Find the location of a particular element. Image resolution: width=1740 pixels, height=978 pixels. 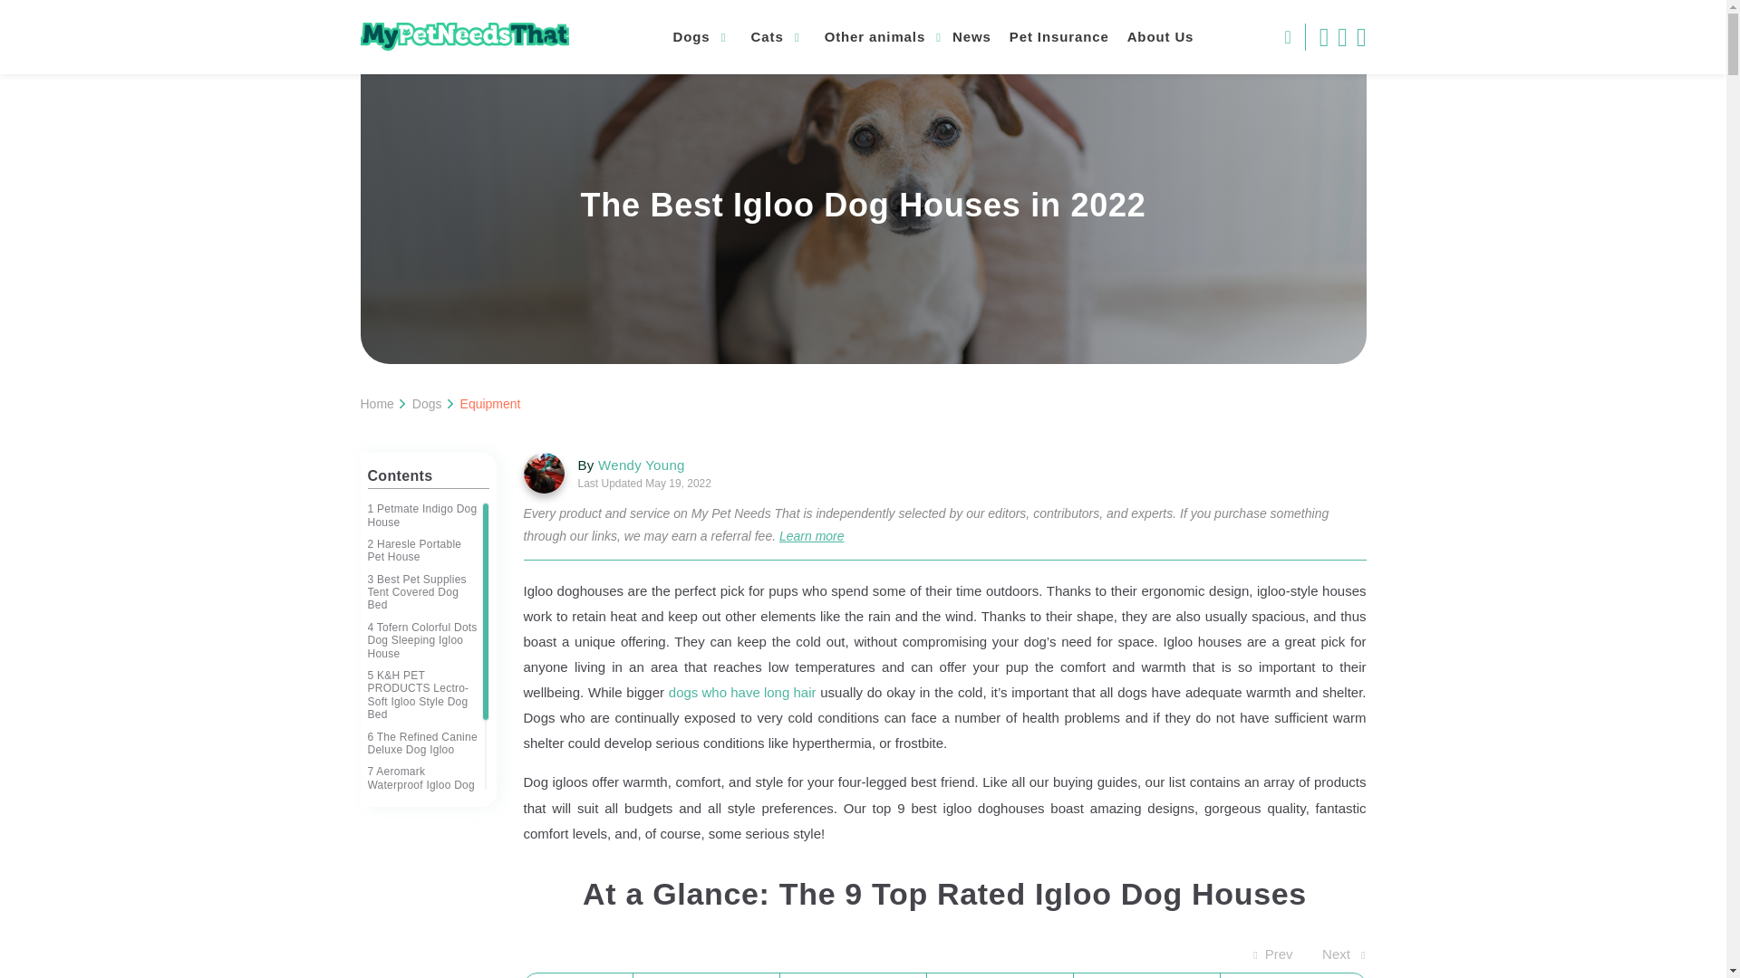

1 Petmate Indigo Dog House is located at coordinates (422, 516).